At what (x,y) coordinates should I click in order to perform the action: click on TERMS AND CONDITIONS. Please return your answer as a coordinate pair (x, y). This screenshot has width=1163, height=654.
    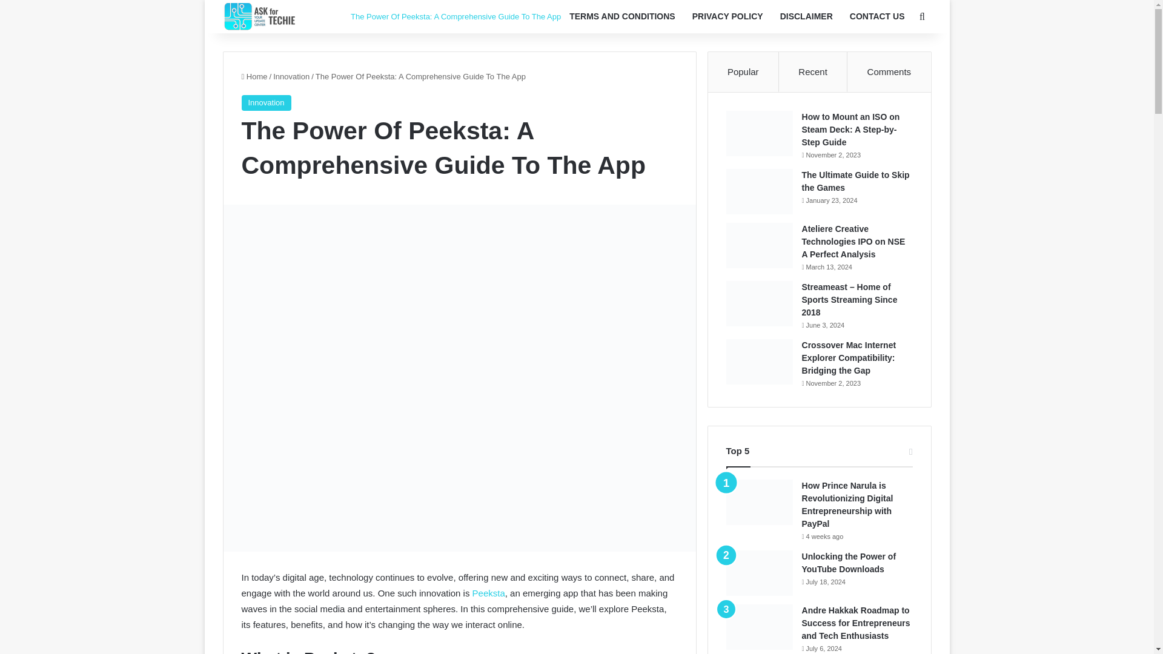
    Looking at the image, I should click on (621, 17).